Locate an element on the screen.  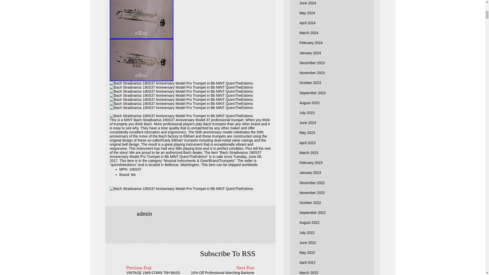
May 2024 is located at coordinates (307, 13).